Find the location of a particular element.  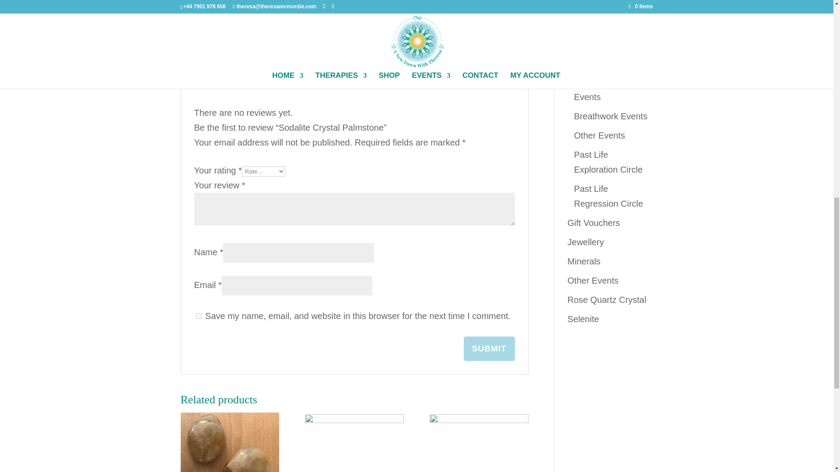

Submit is located at coordinates (489, 349).